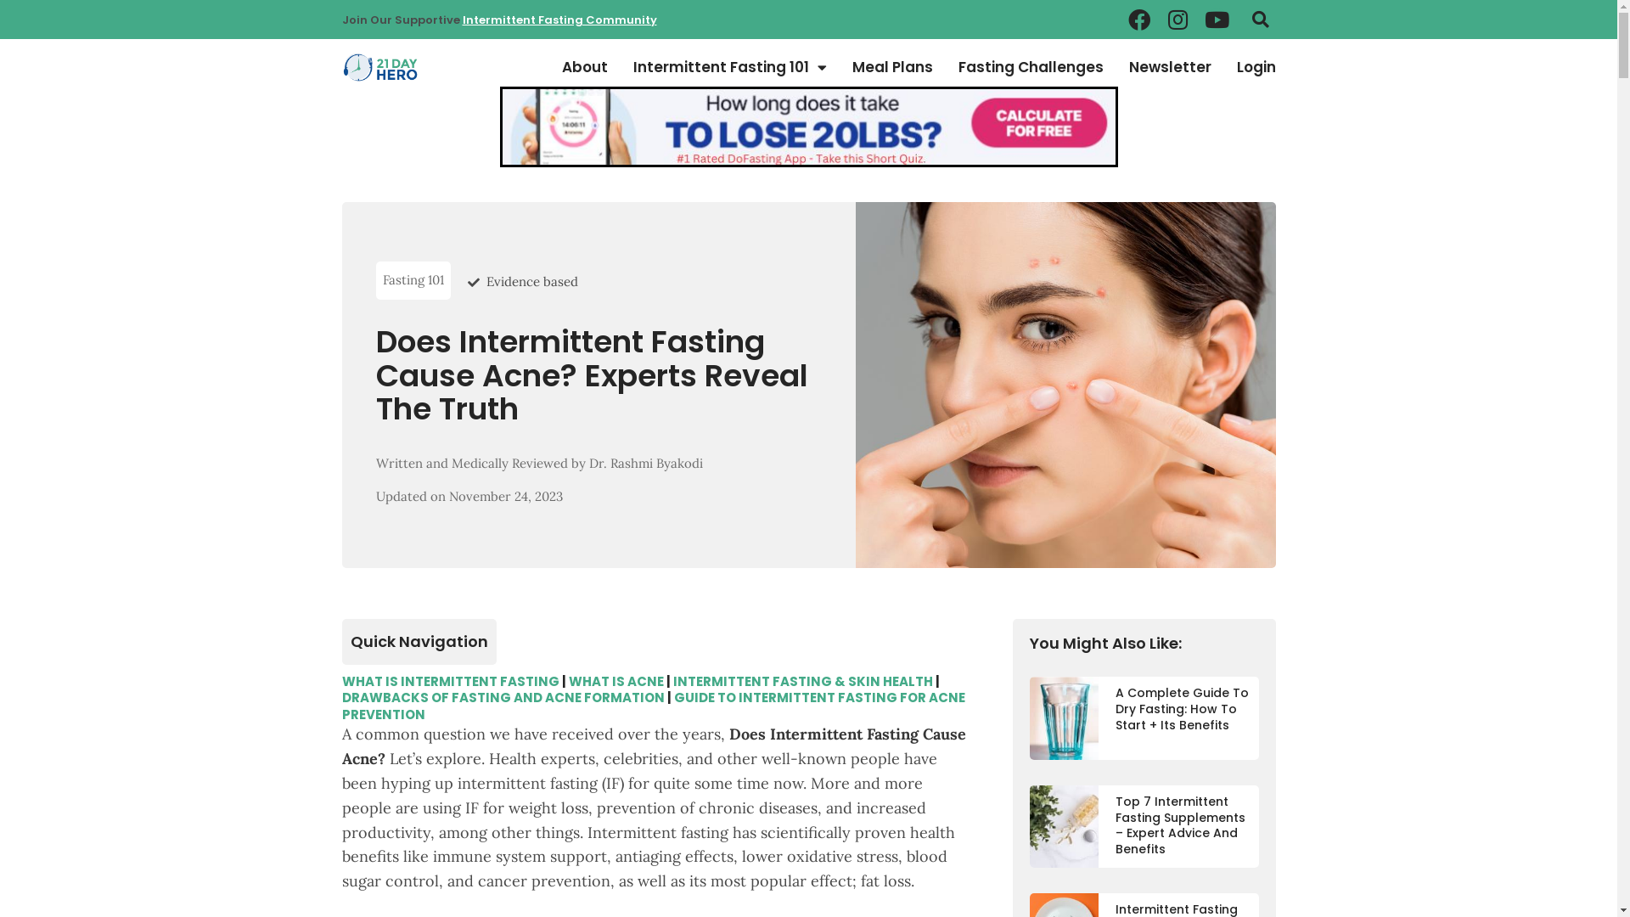  I want to click on Intermittent Fasting Community, so click(559, 20).